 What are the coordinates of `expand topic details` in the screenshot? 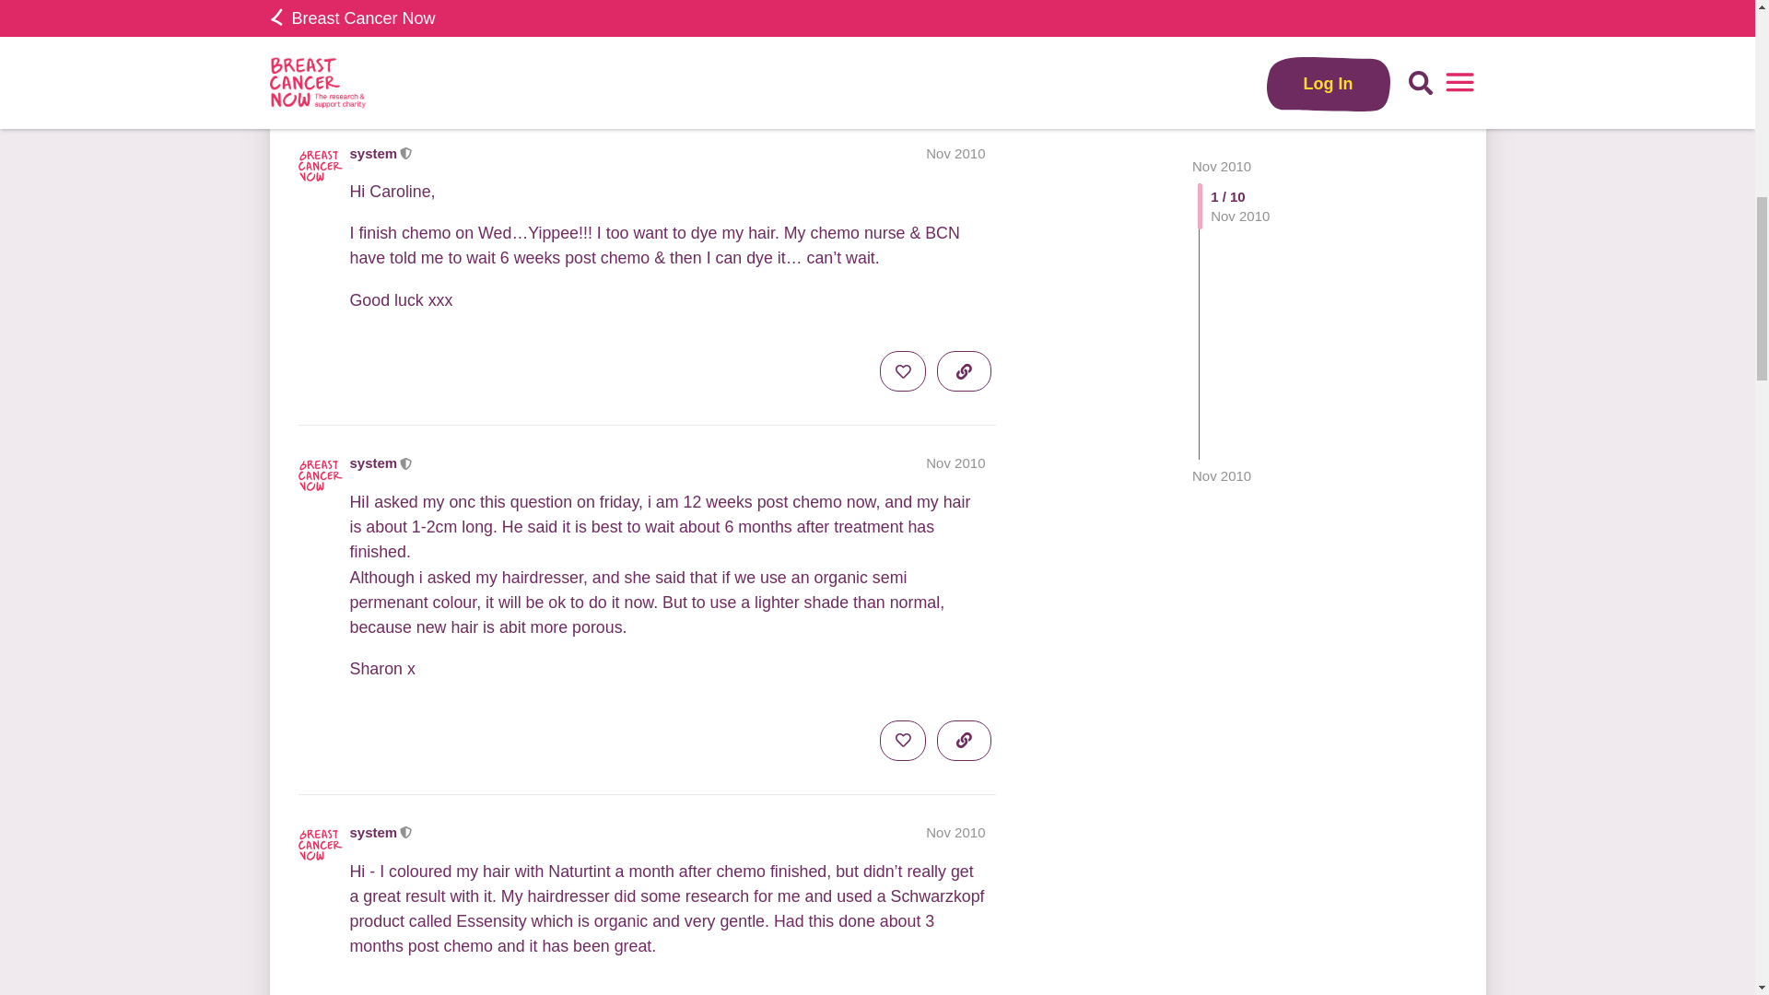 It's located at (964, 68).